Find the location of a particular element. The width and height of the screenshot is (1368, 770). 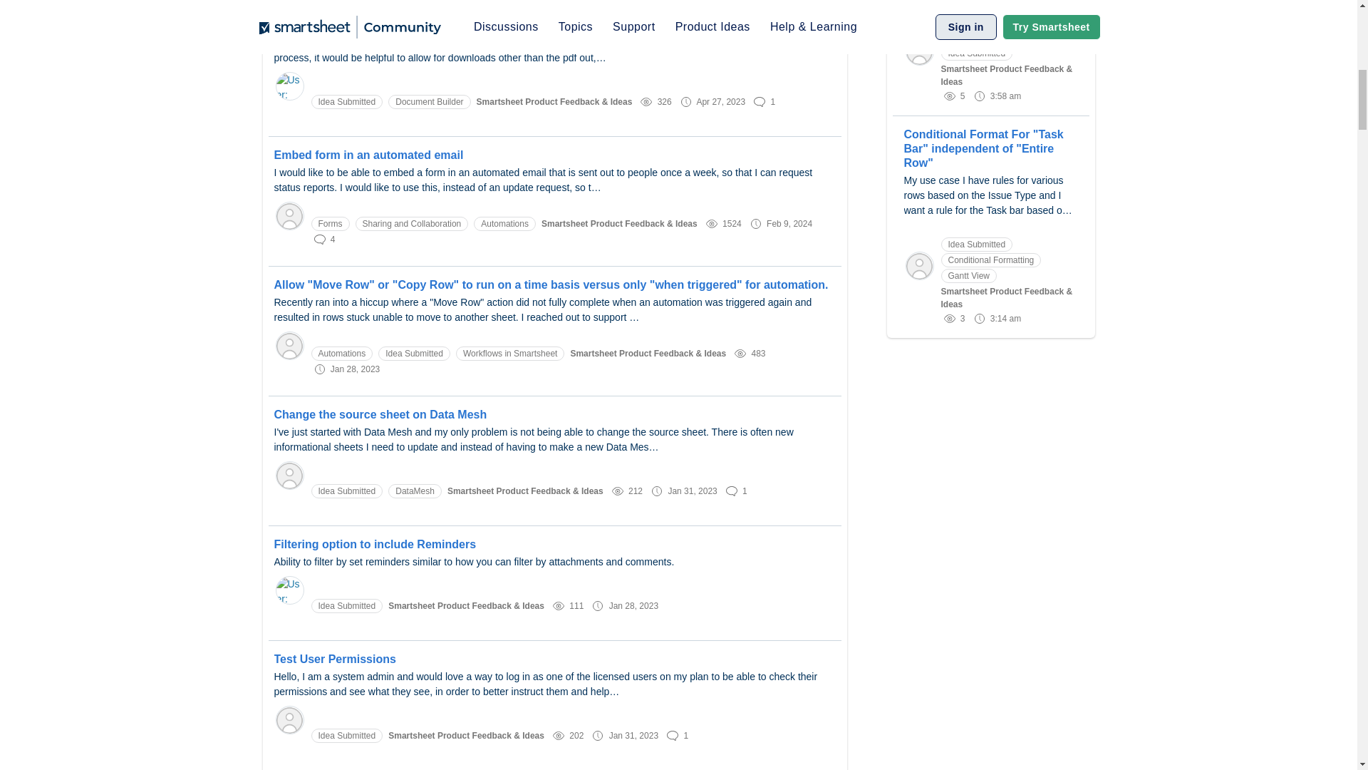

Macorne is located at coordinates (289, 215).